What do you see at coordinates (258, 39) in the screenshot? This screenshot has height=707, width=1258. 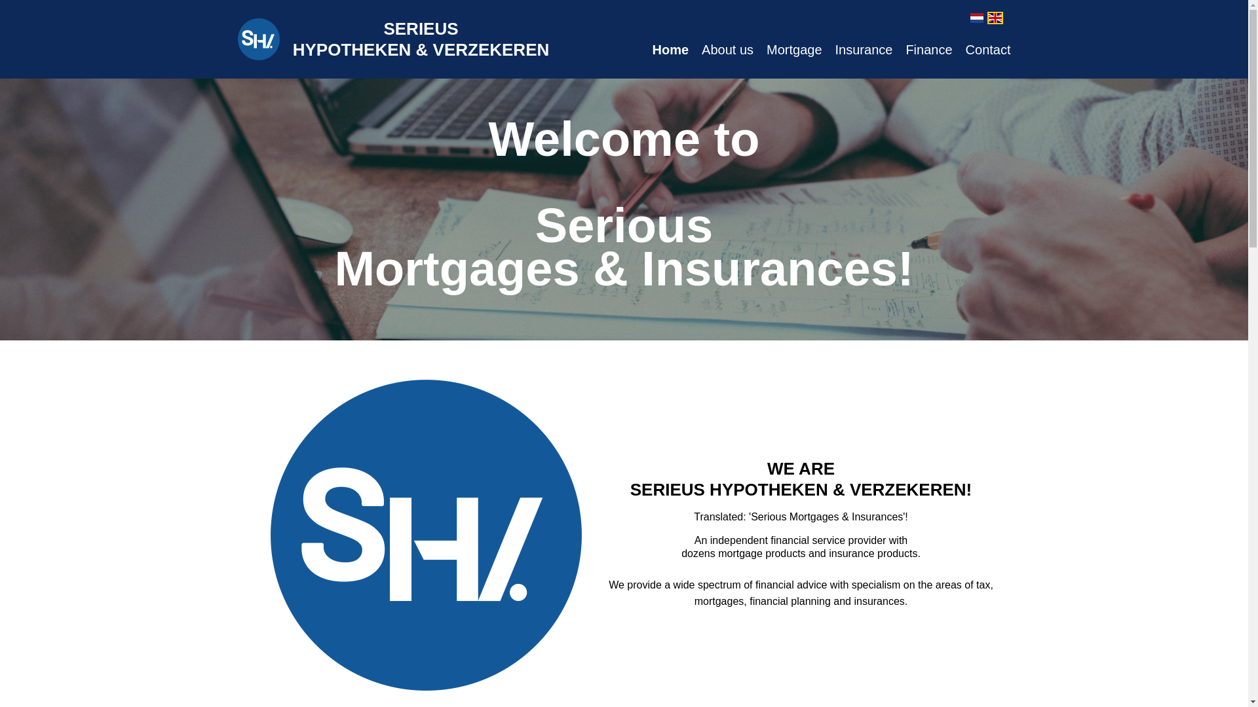 I see `Serieus Hypotheken` at bounding box center [258, 39].